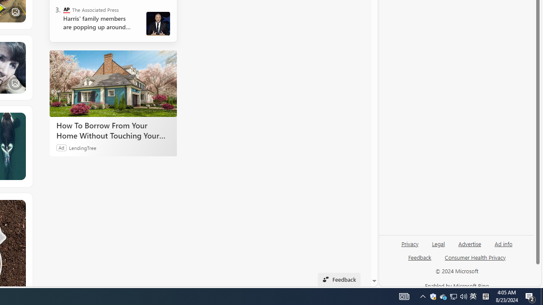 The image size is (543, 305). I want to click on Consumer Health Privacy, so click(475, 261).